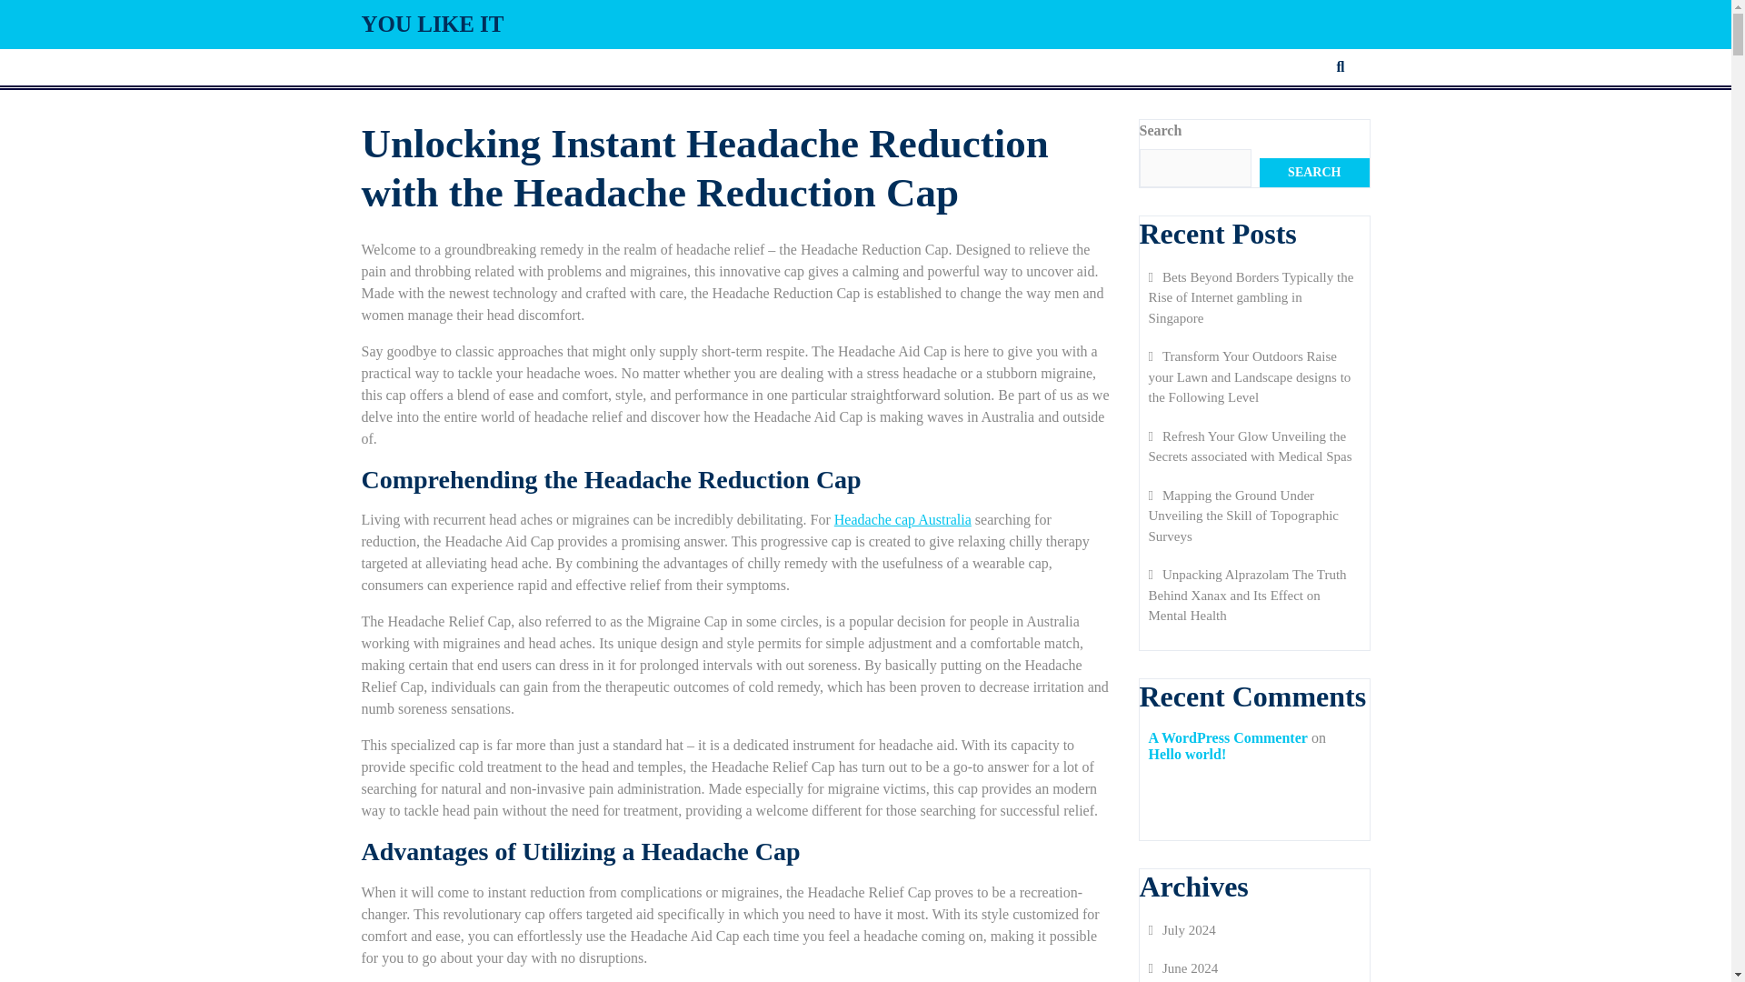  Describe the element at coordinates (1183, 968) in the screenshot. I see `June 2024` at that location.